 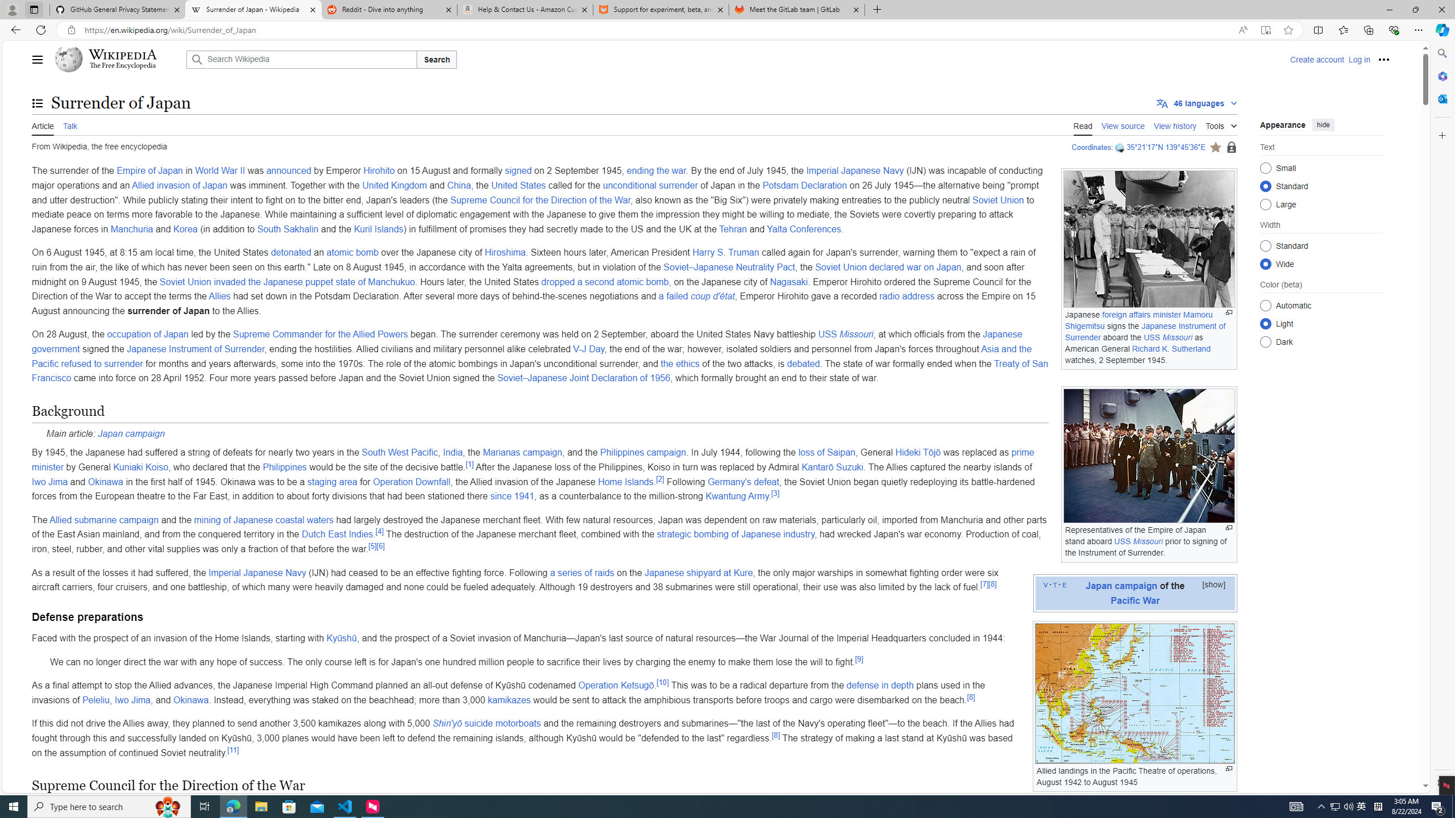 What do you see at coordinates (332, 482) in the screenshot?
I see `staging area` at bounding box center [332, 482].